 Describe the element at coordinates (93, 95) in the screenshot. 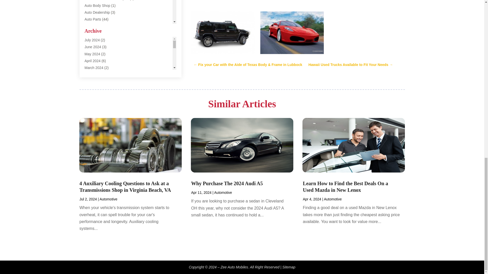

I see `Car Dealer` at that location.